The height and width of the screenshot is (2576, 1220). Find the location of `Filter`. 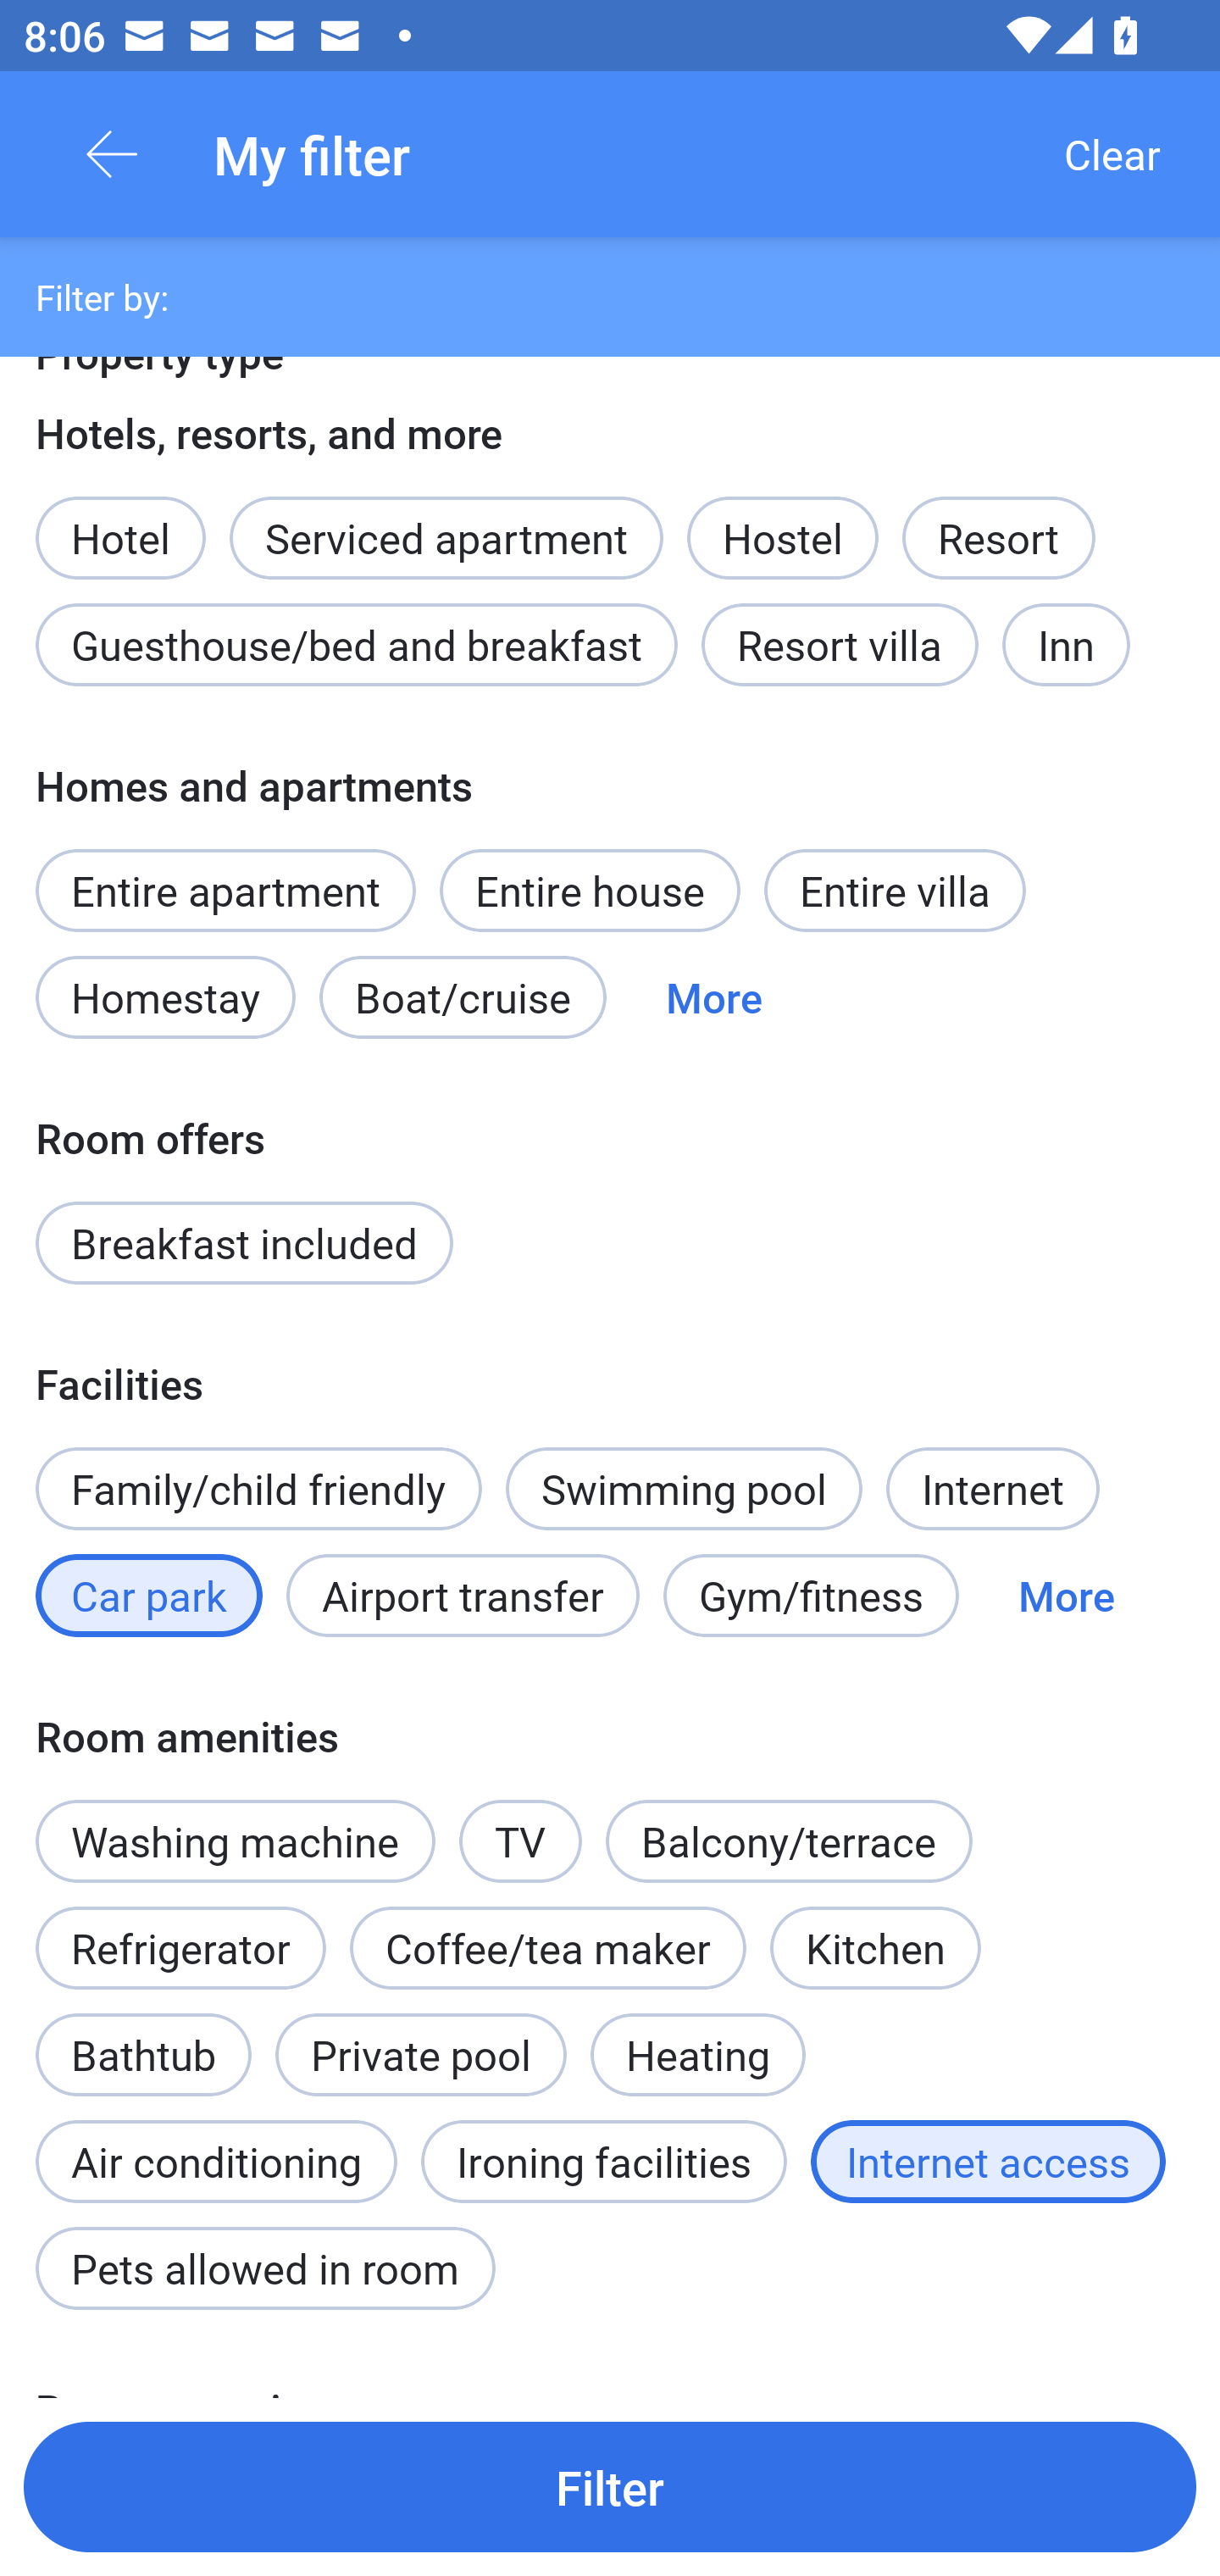

Filter is located at coordinates (610, 2486).